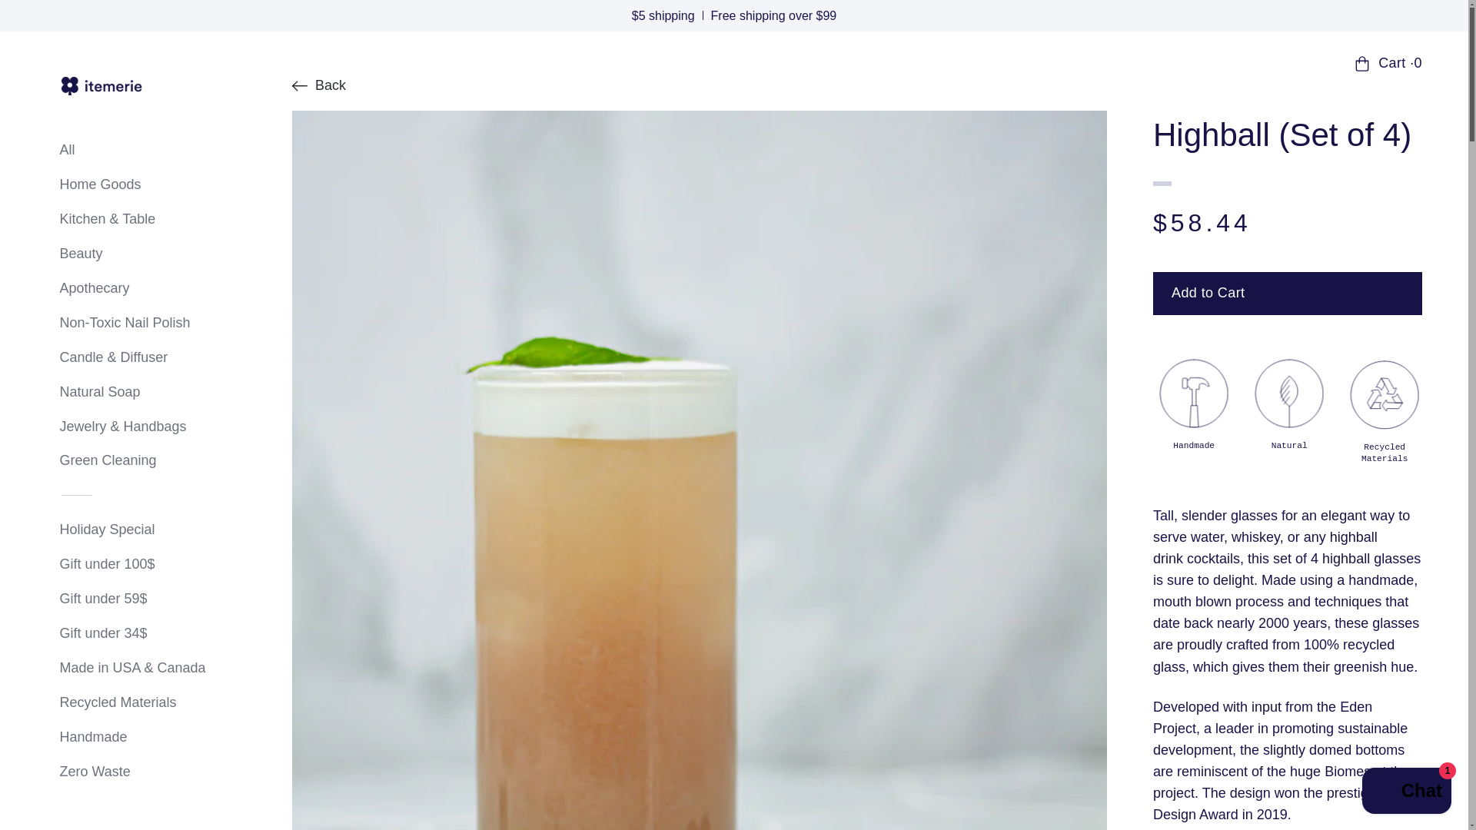  What do you see at coordinates (123, 530) in the screenshot?
I see `Holiday Special` at bounding box center [123, 530].